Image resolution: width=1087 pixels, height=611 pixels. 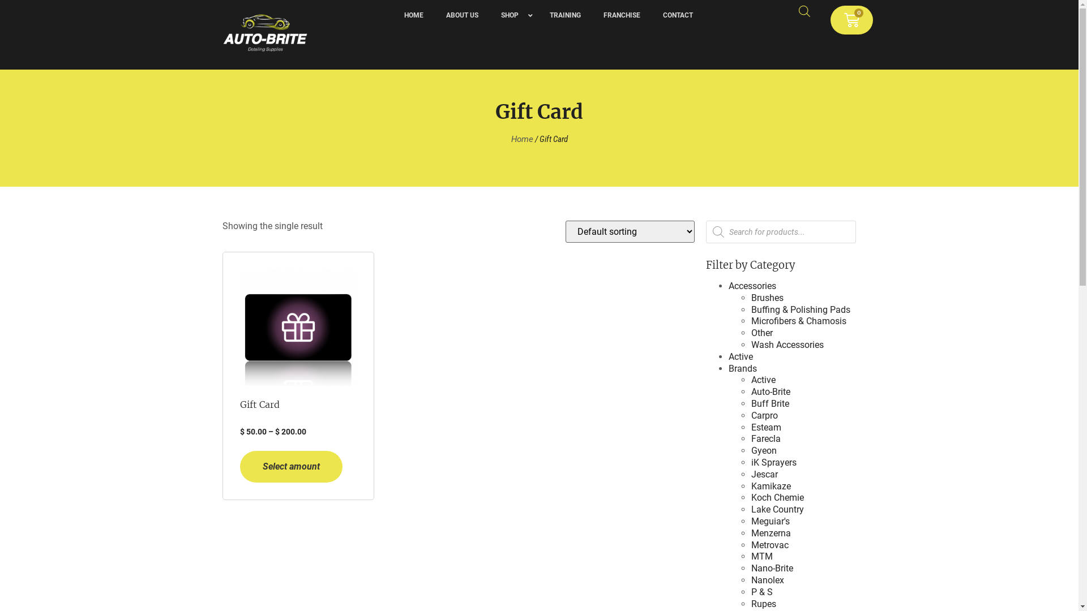 What do you see at coordinates (770, 404) in the screenshot?
I see `Buff Brite` at bounding box center [770, 404].